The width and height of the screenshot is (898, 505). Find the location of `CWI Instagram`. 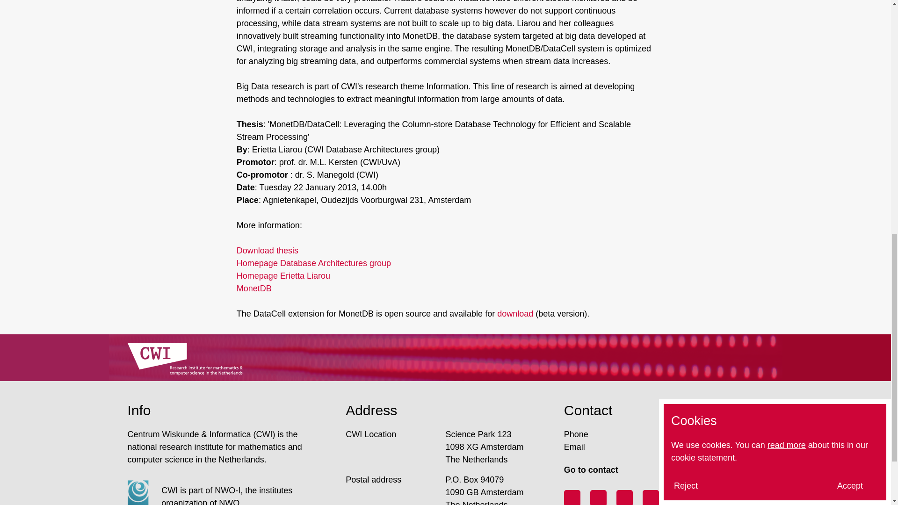

CWI Instagram is located at coordinates (651, 498).